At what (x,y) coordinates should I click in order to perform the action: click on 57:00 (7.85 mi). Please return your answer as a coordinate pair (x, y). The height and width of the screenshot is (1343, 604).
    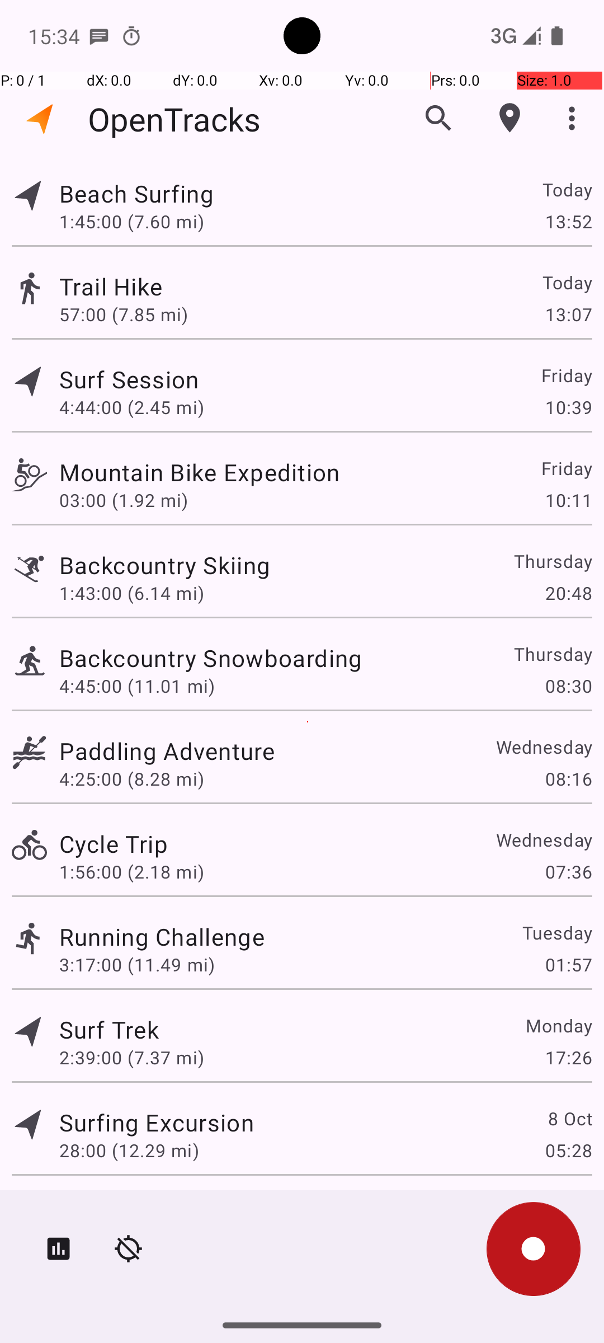
    Looking at the image, I should click on (124, 314).